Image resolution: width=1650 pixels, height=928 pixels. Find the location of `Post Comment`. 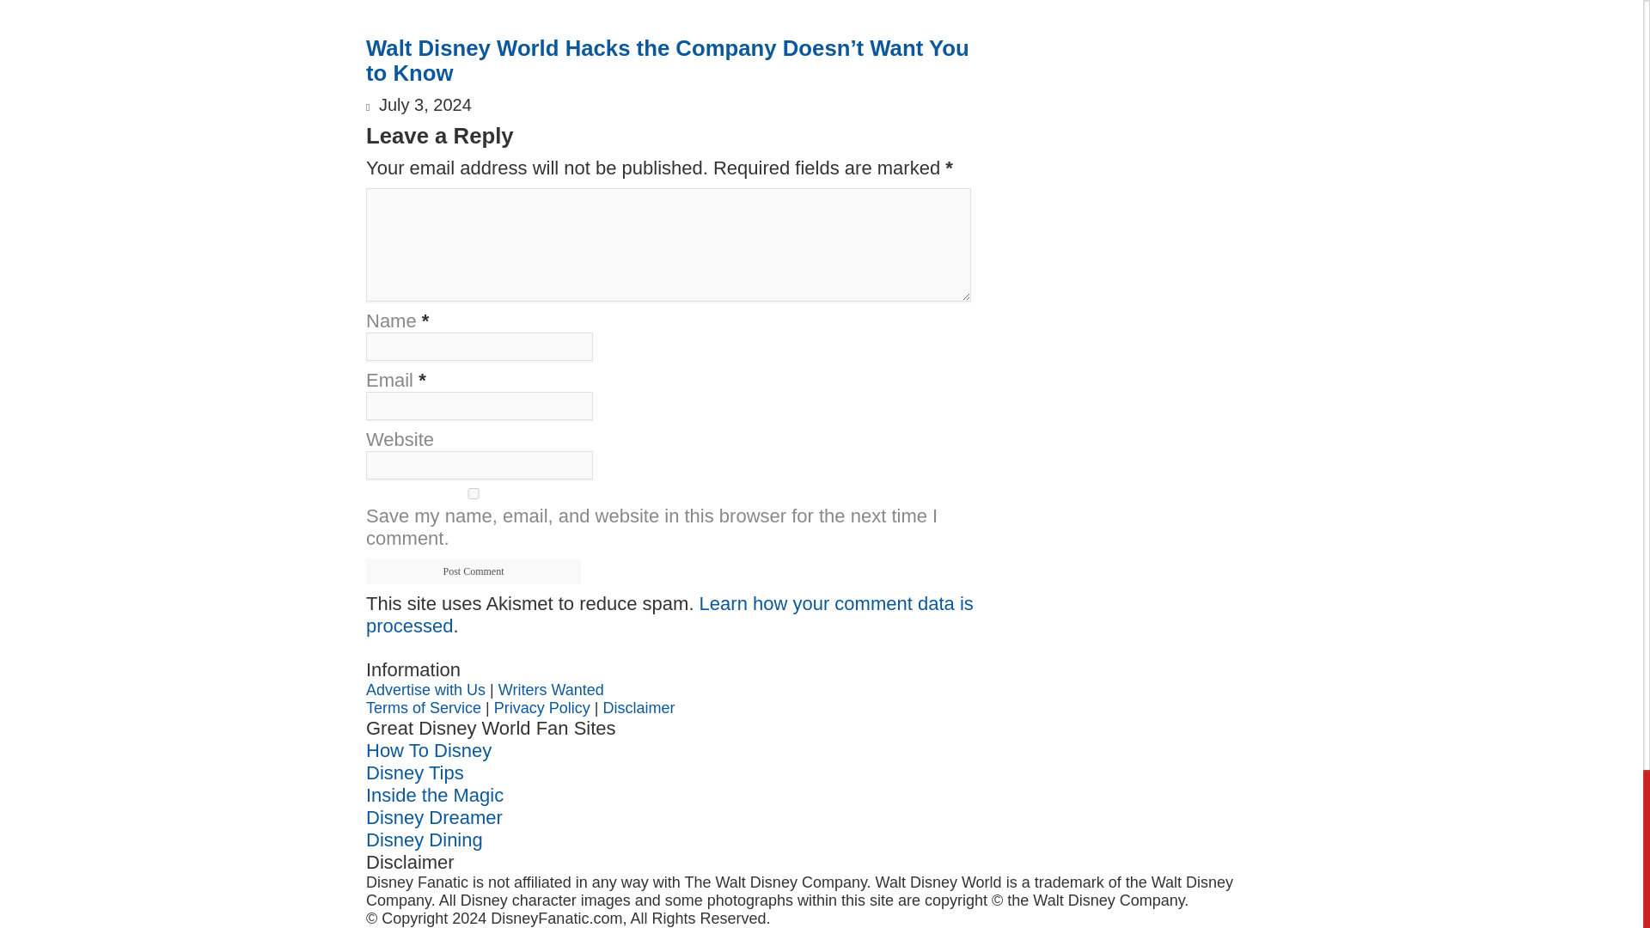

Post Comment is located at coordinates (473, 571).